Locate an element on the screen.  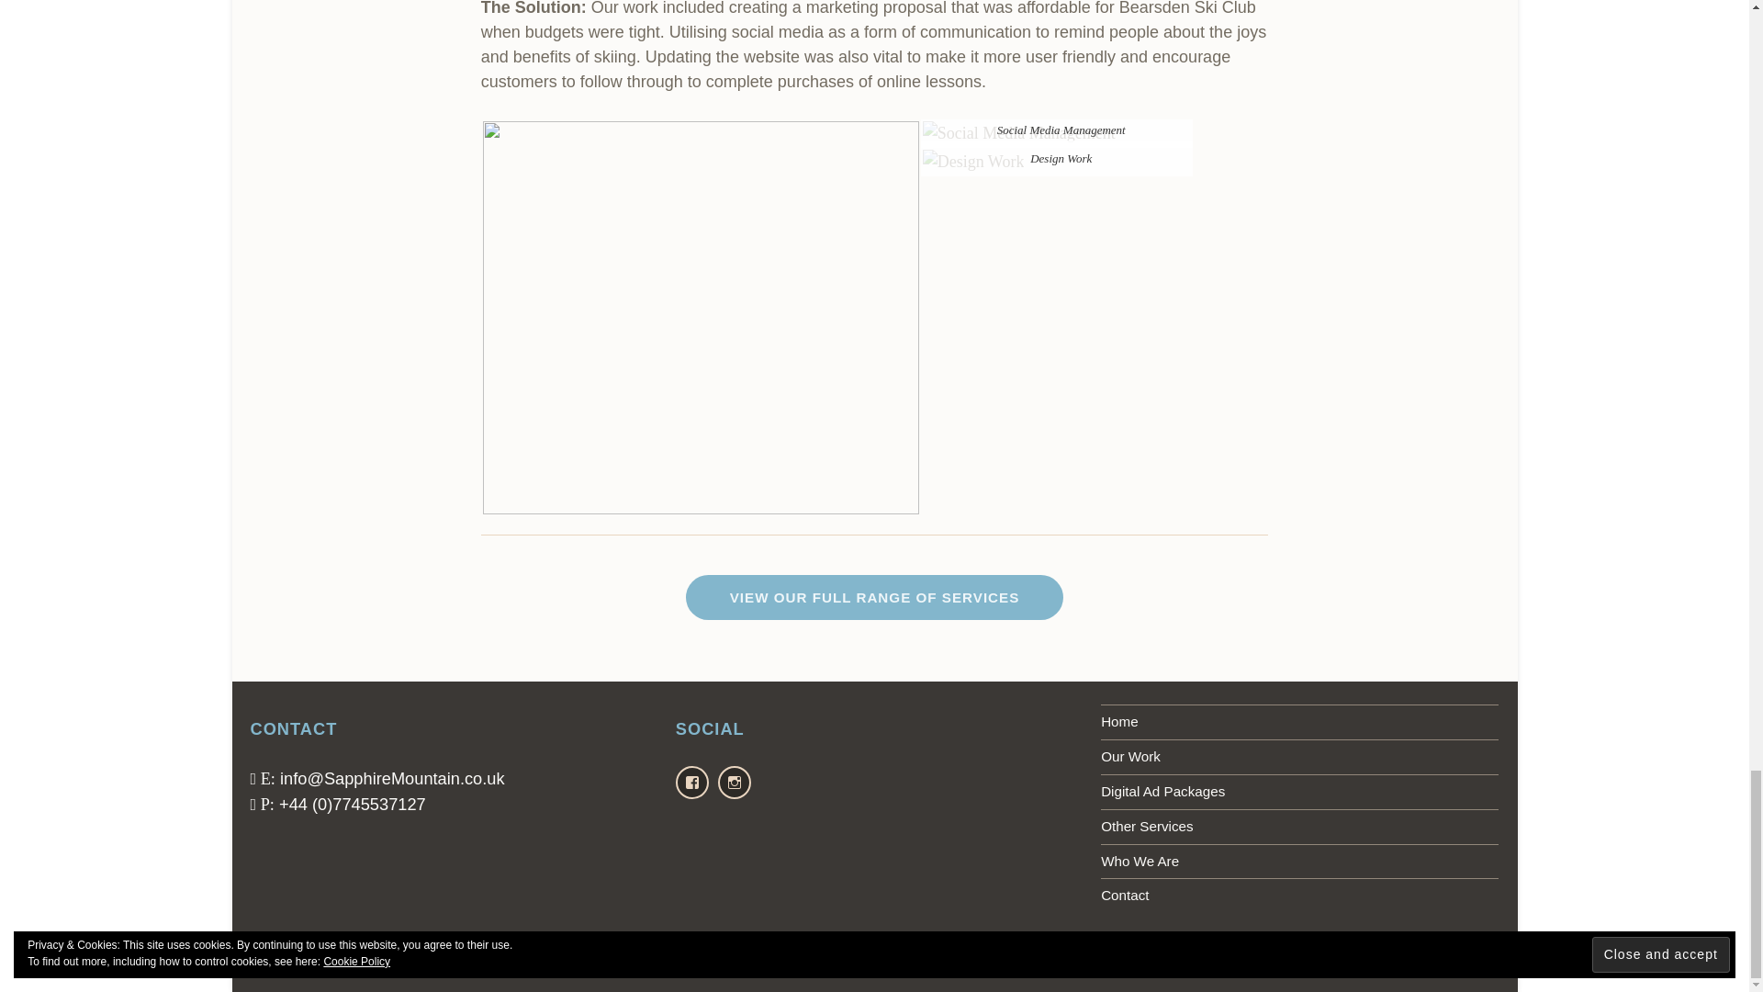
Our Work is located at coordinates (1299, 757).